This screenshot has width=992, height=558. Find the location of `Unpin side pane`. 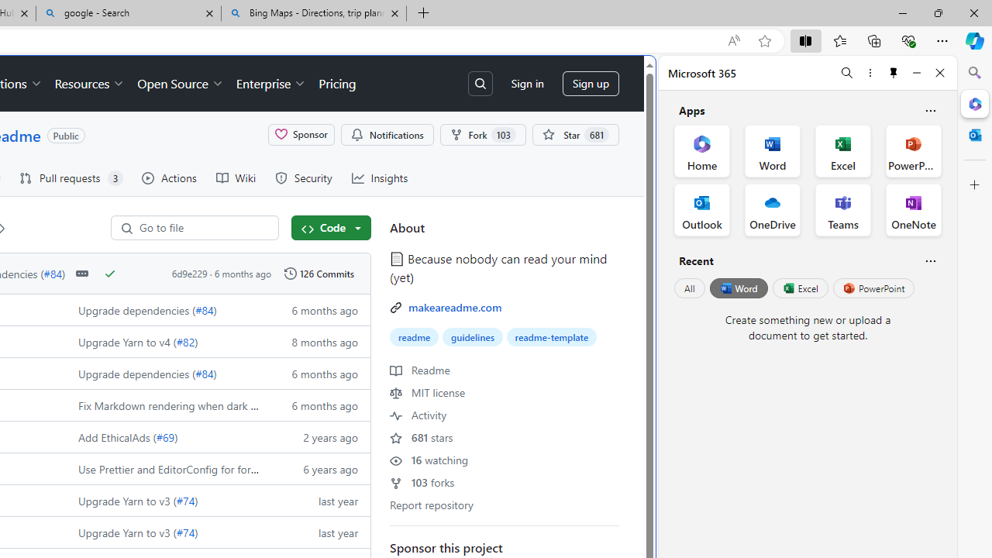

Unpin side pane is located at coordinates (894, 73).